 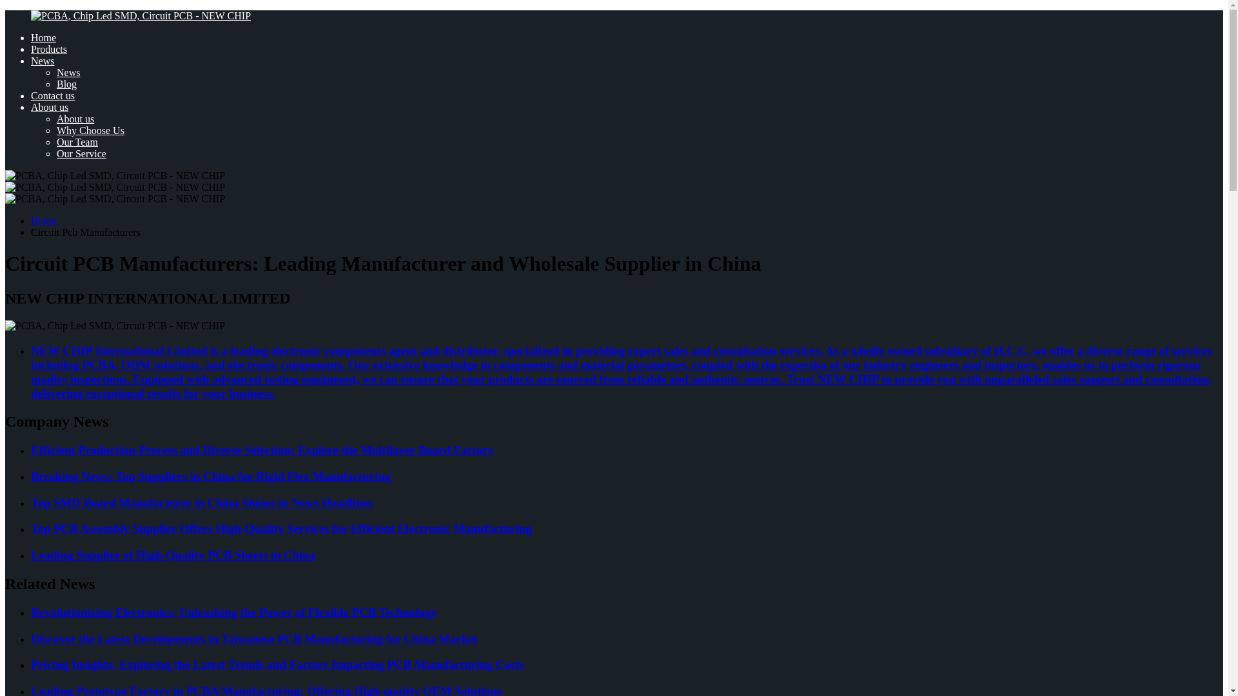 I want to click on Contact us, so click(x=53, y=95).